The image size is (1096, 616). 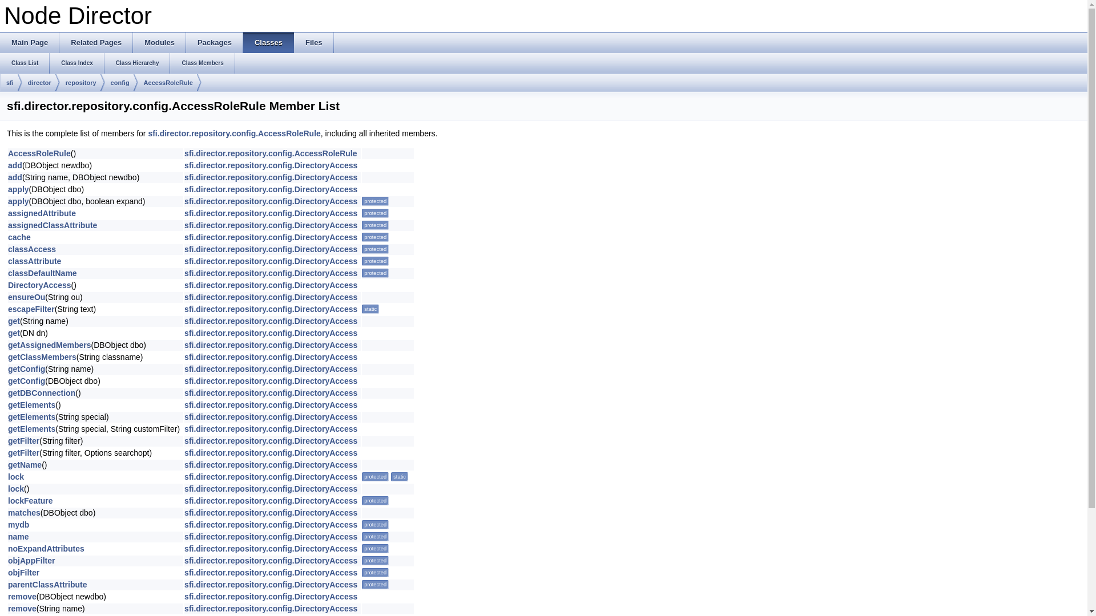 What do you see at coordinates (32, 417) in the screenshot?
I see `getElements` at bounding box center [32, 417].